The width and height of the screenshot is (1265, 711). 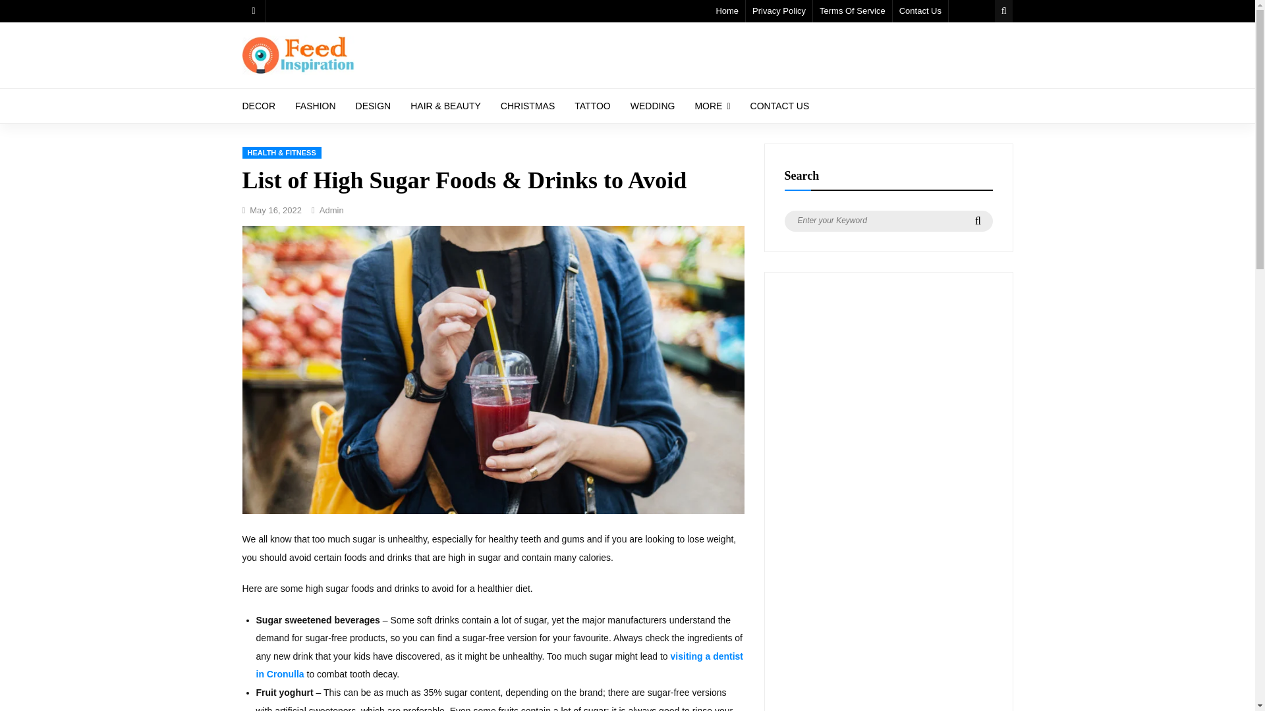 What do you see at coordinates (254, 11) in the screenshot?
I see `Pinterest` at bounding box center [254, 11].